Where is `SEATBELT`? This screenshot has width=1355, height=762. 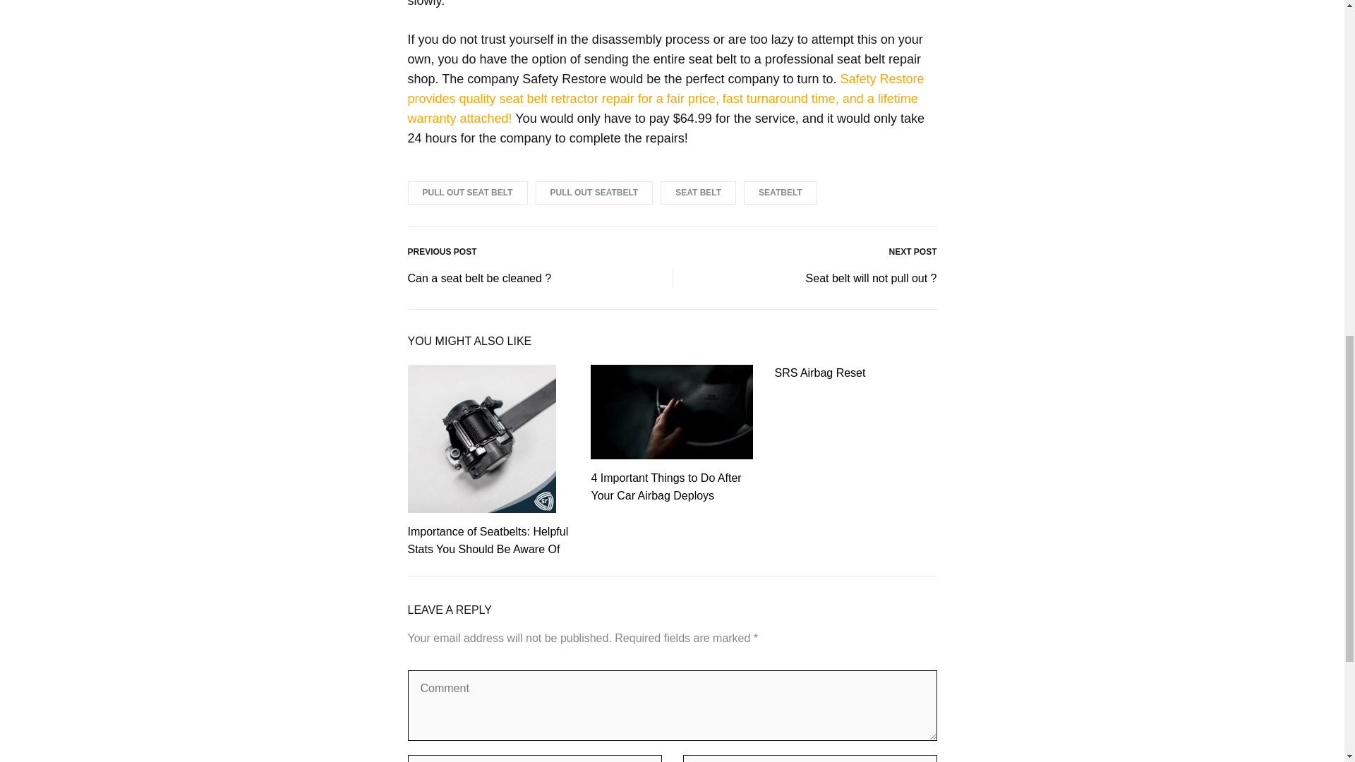 SEATBELT is located at coordinates (781, 193).